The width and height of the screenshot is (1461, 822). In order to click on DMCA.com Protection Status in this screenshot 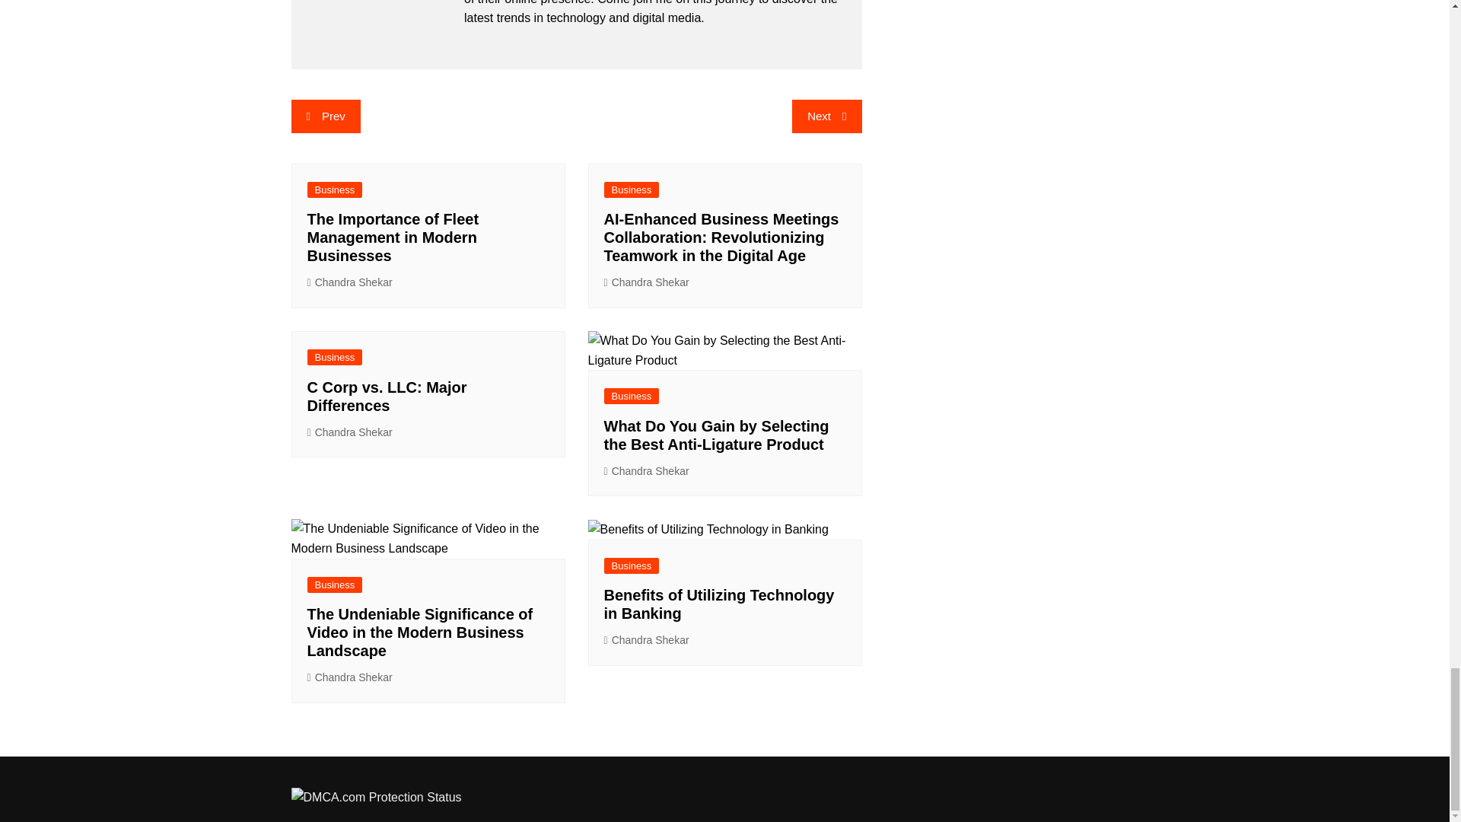, I will do `click(376, 796)`.